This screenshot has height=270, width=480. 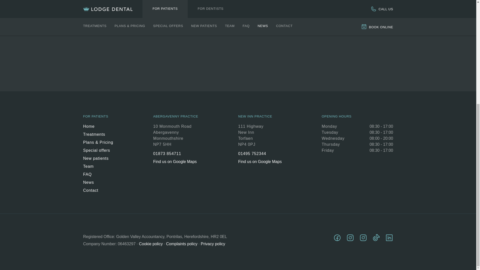 I want to click on Privacy policy, so click(x=213, y=244).